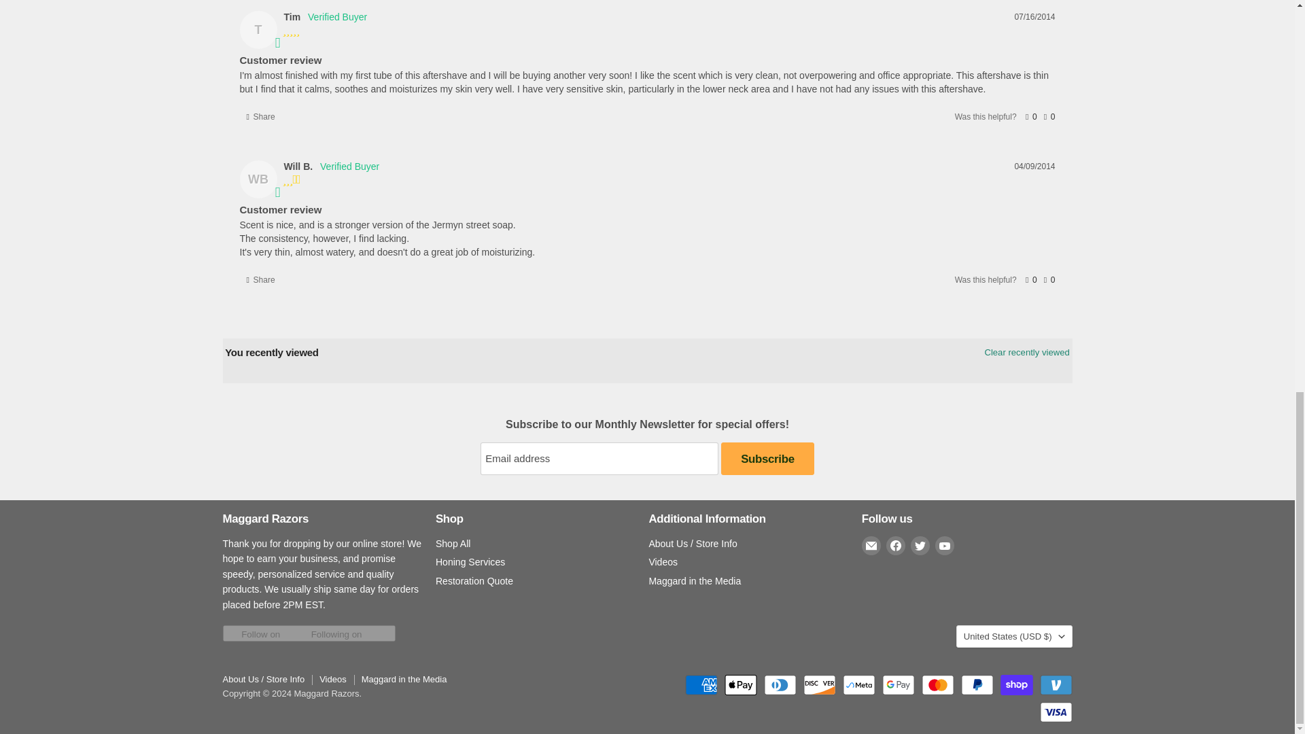  What do you see at coordinates (859, 684) in the screenshot?
I see `Meta Pay` at bounding box center [859, 684].